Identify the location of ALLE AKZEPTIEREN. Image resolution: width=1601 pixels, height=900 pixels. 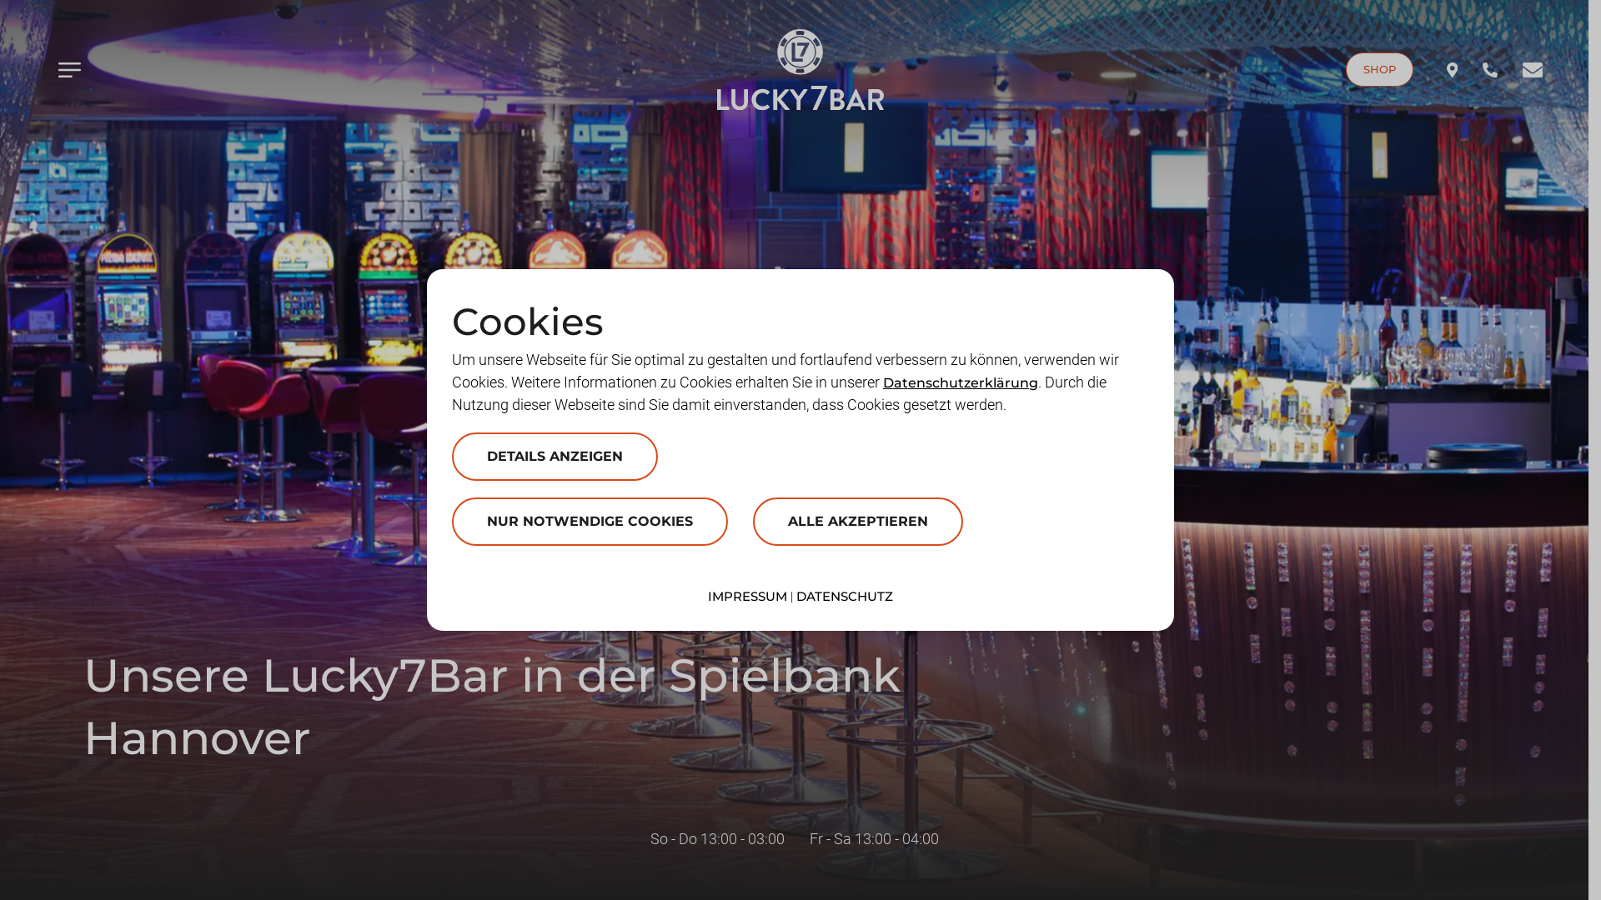
(858, 530).